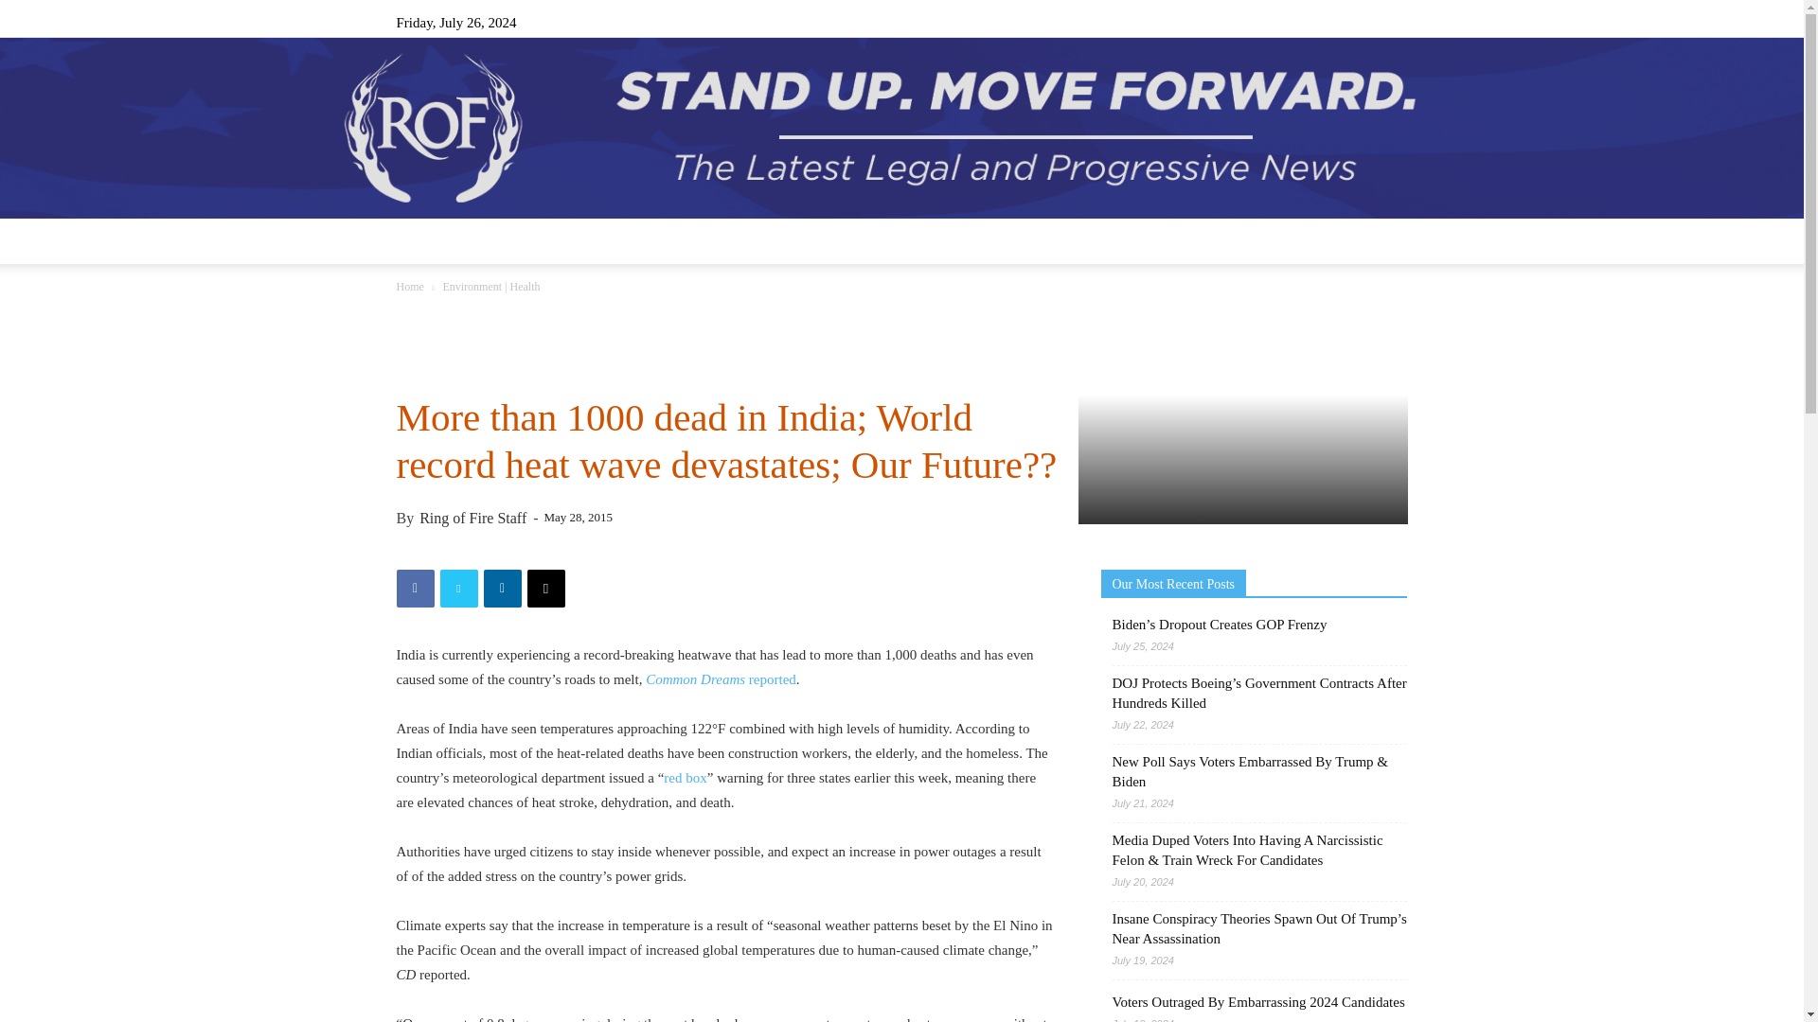  I want to click on Instagram, so click(1299, 22).